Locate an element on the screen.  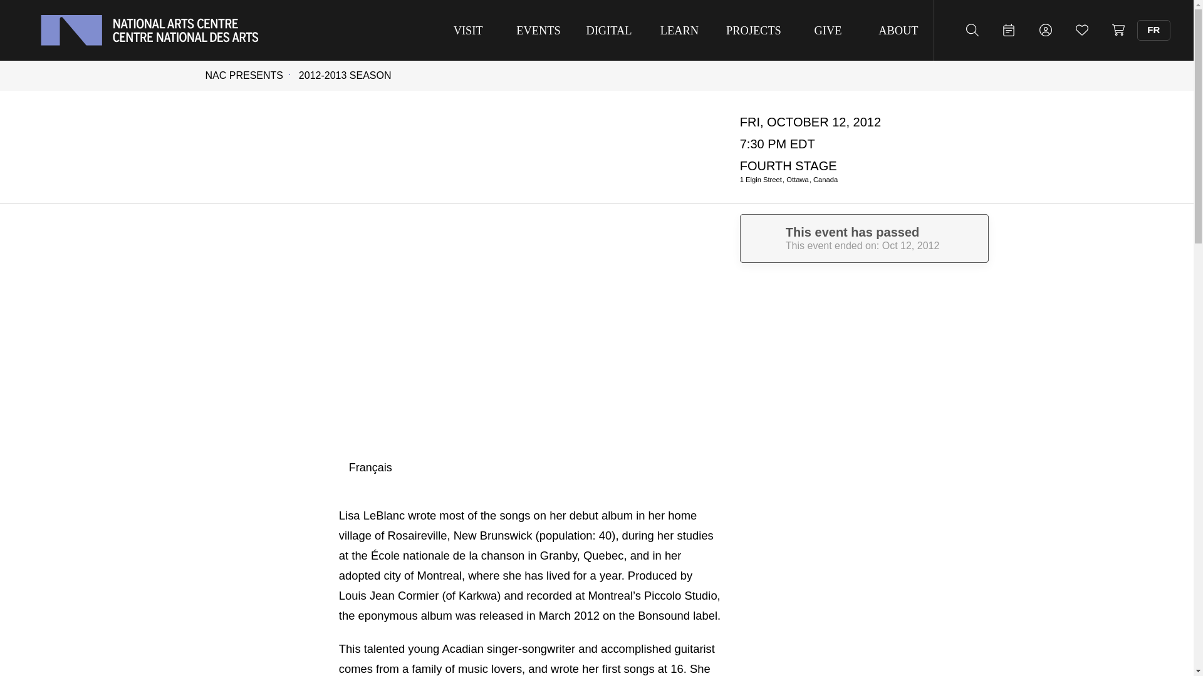
My Account is located at coordinates (1045, 30).